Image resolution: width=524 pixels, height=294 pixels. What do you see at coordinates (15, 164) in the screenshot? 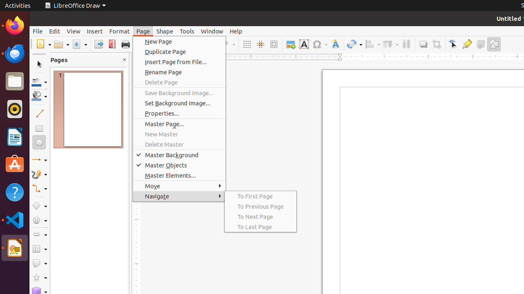
I see `Ubuntu Software` at bounding box center [15, 164].